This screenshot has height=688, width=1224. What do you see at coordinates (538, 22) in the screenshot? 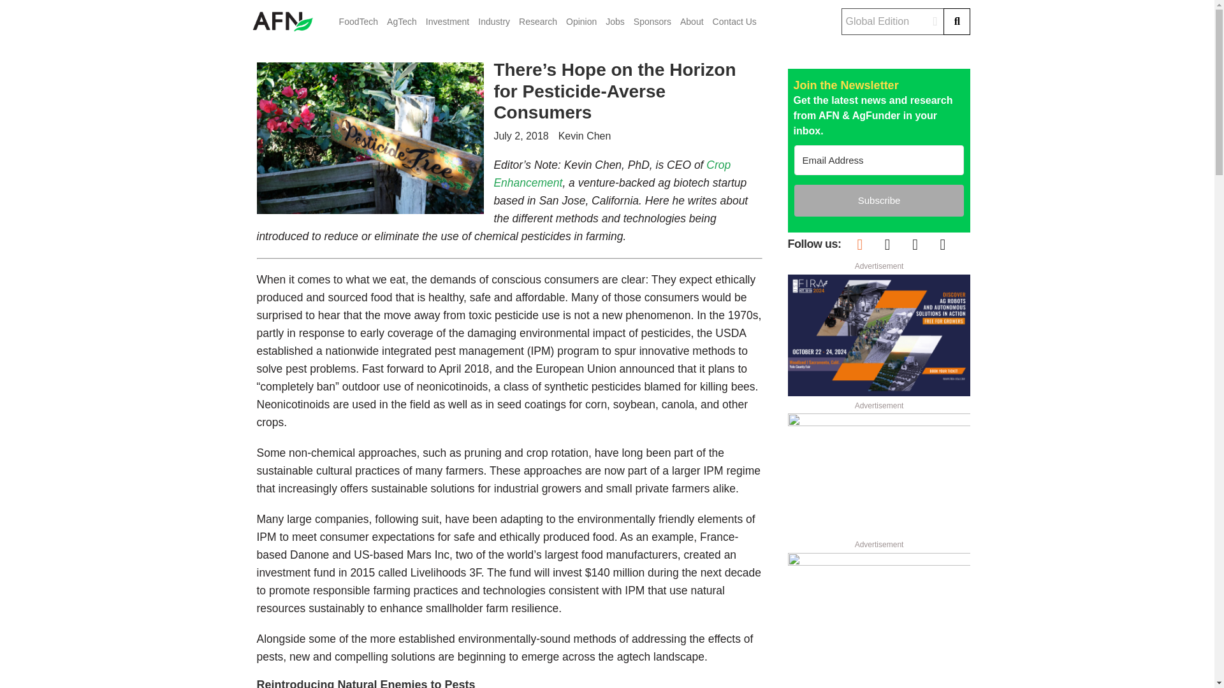
I see `Research` at bounding box center [538, 22].